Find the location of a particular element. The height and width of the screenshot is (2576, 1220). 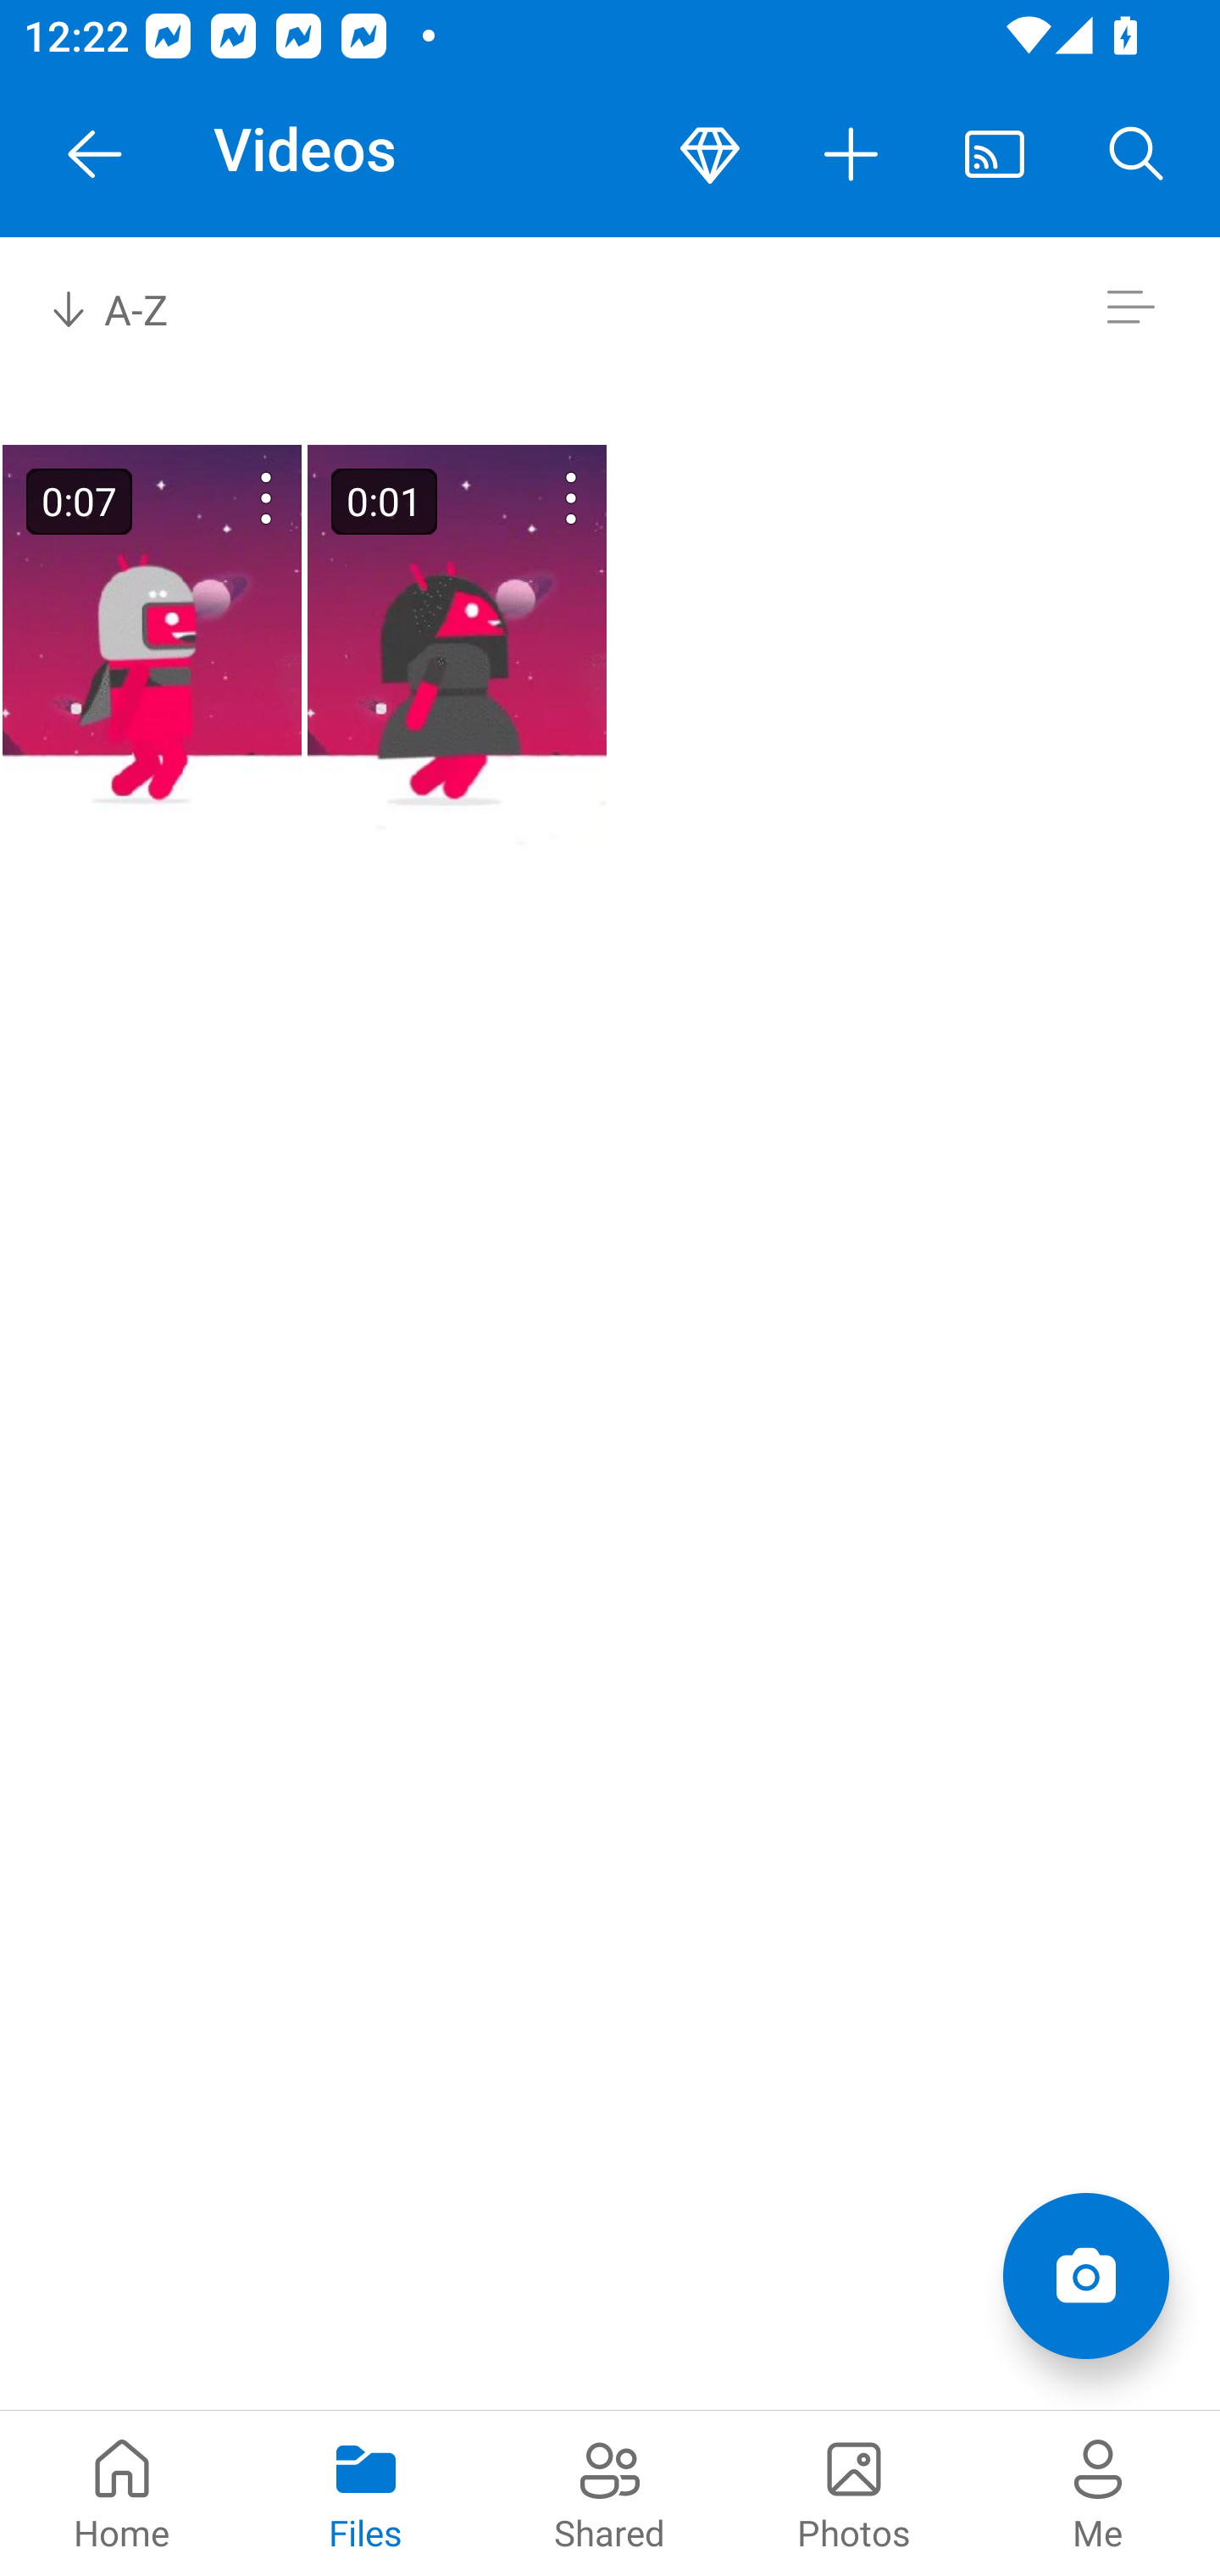

Cast. Disconnected is located at coordinates (995, 154).